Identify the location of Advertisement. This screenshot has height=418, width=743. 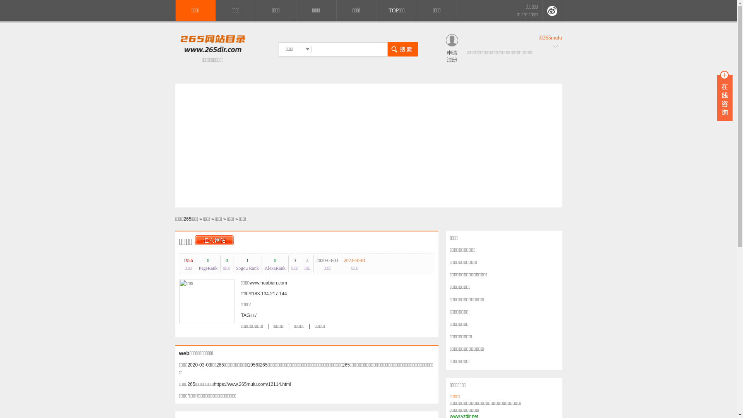
(368, 146).